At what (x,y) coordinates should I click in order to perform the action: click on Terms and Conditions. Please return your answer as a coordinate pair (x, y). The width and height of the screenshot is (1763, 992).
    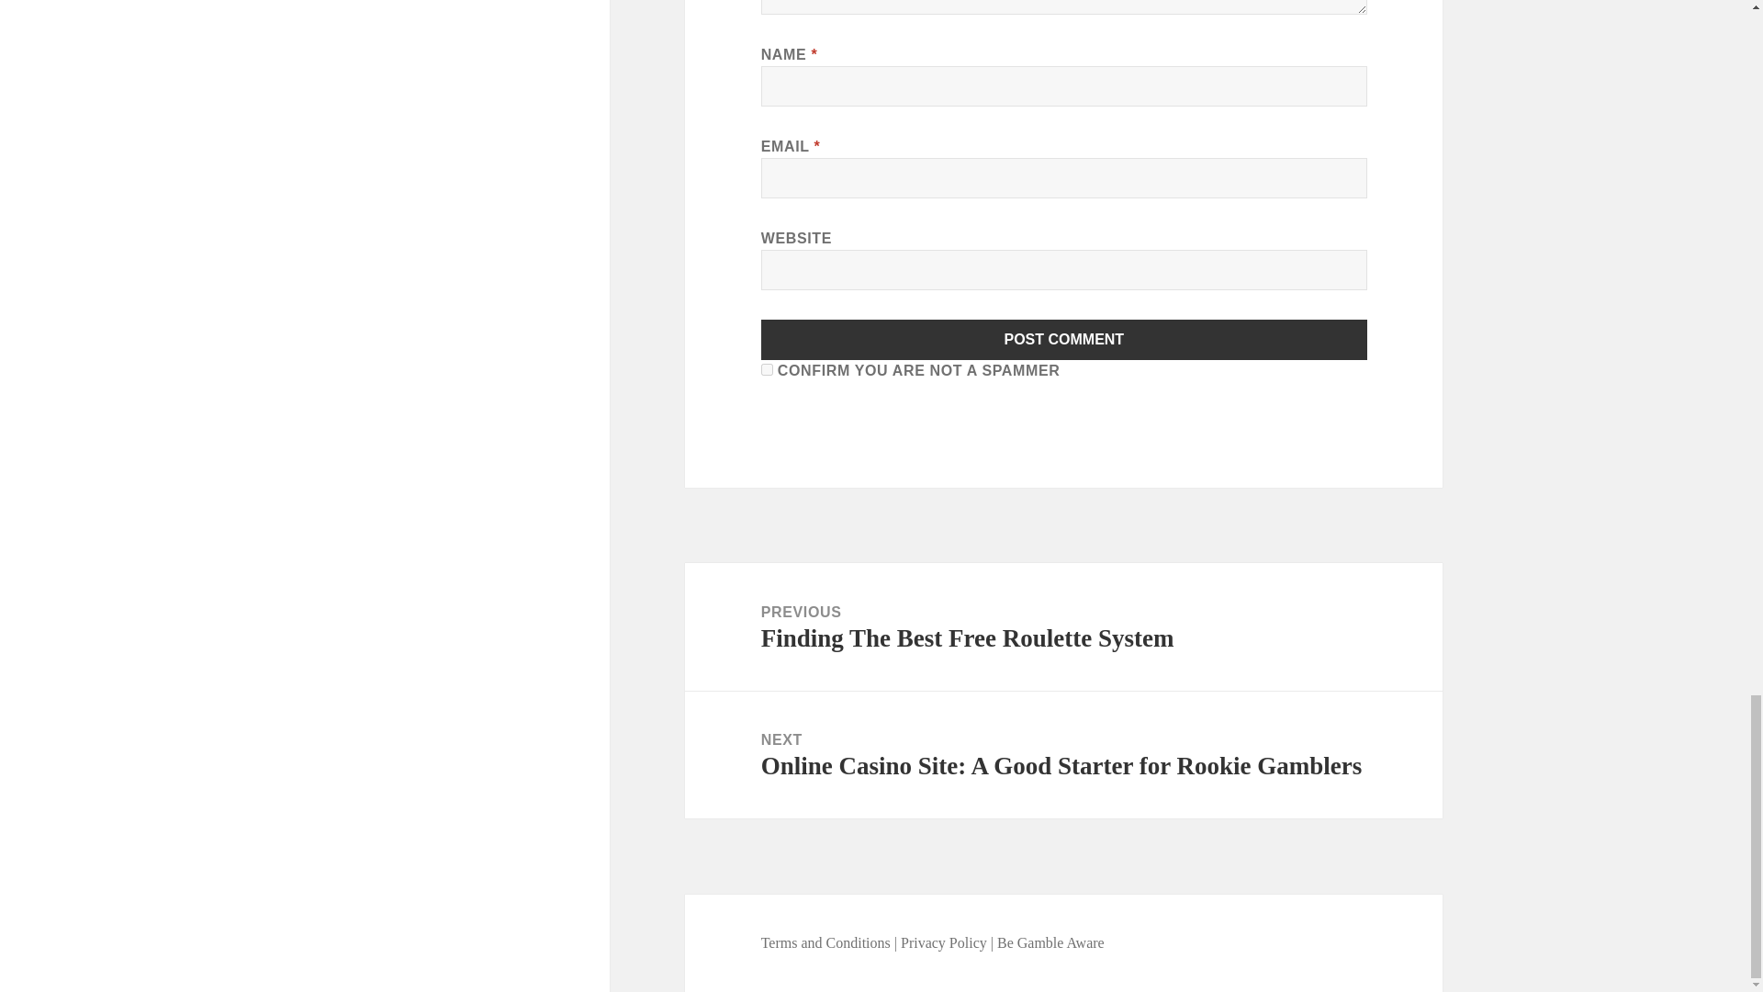
    Looking at the image, I should click on (827, 942).